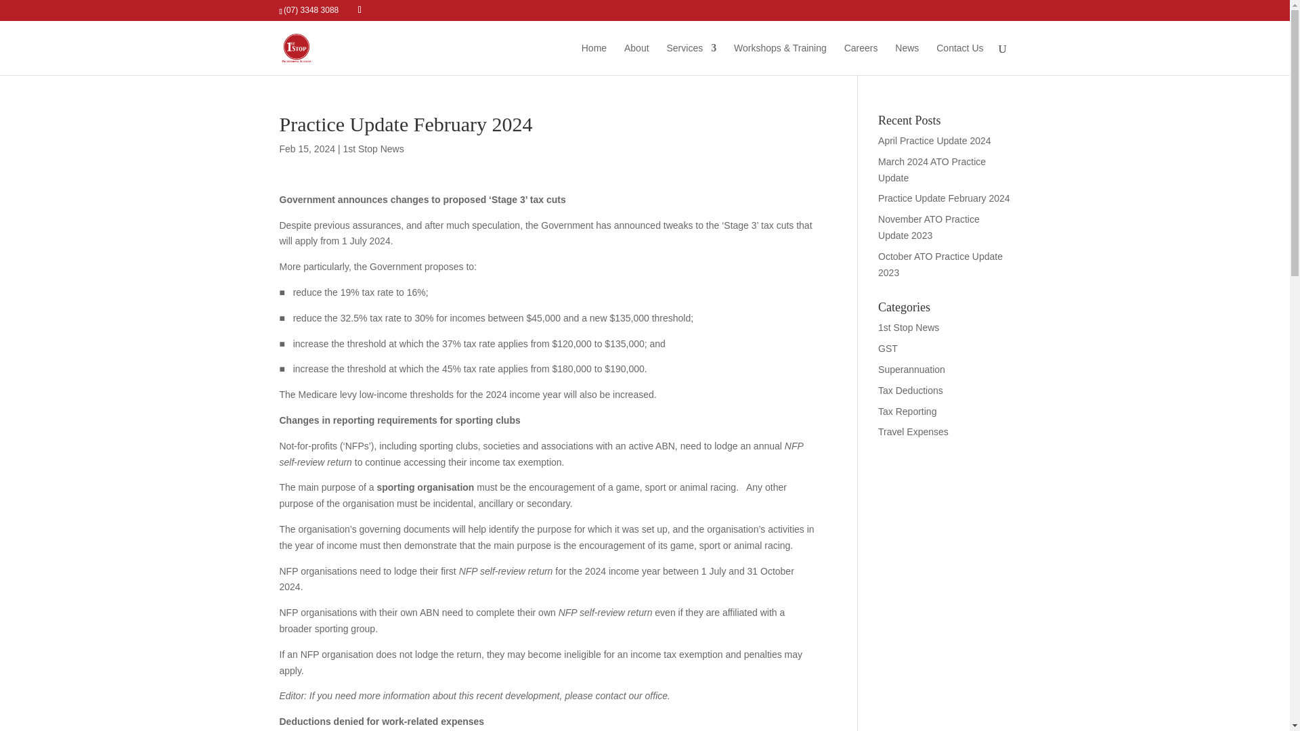  What do you see at coordinates (691, 59) in the screenshot?
I see `Services` at bounding box center [691, 59].